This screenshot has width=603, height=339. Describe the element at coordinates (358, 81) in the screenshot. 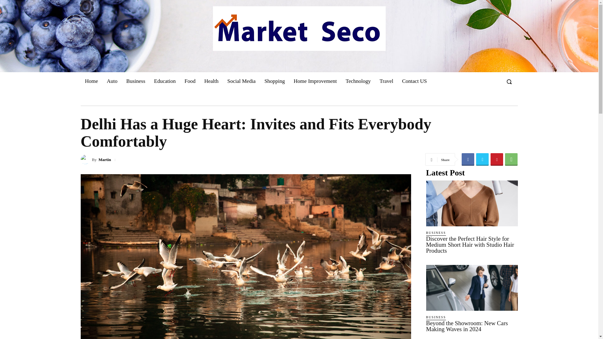

I see `Technology` at that location.